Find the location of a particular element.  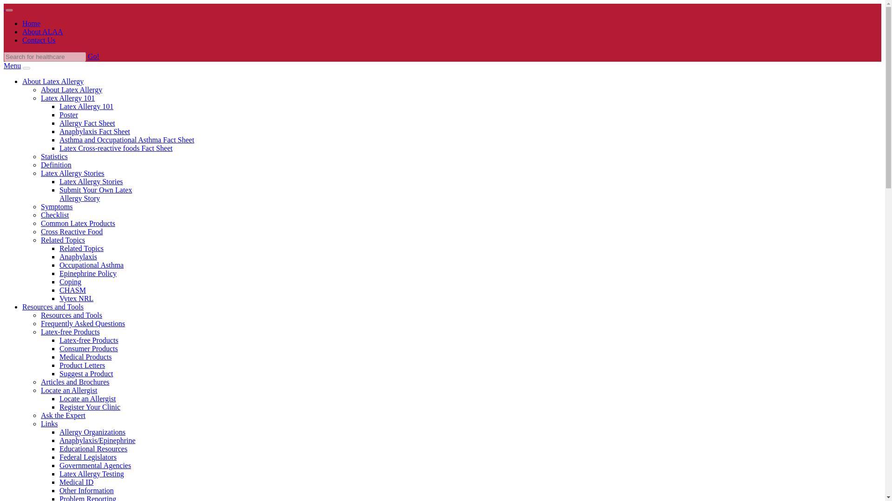

Occupational Asthma is located at coordinates (92, 264).